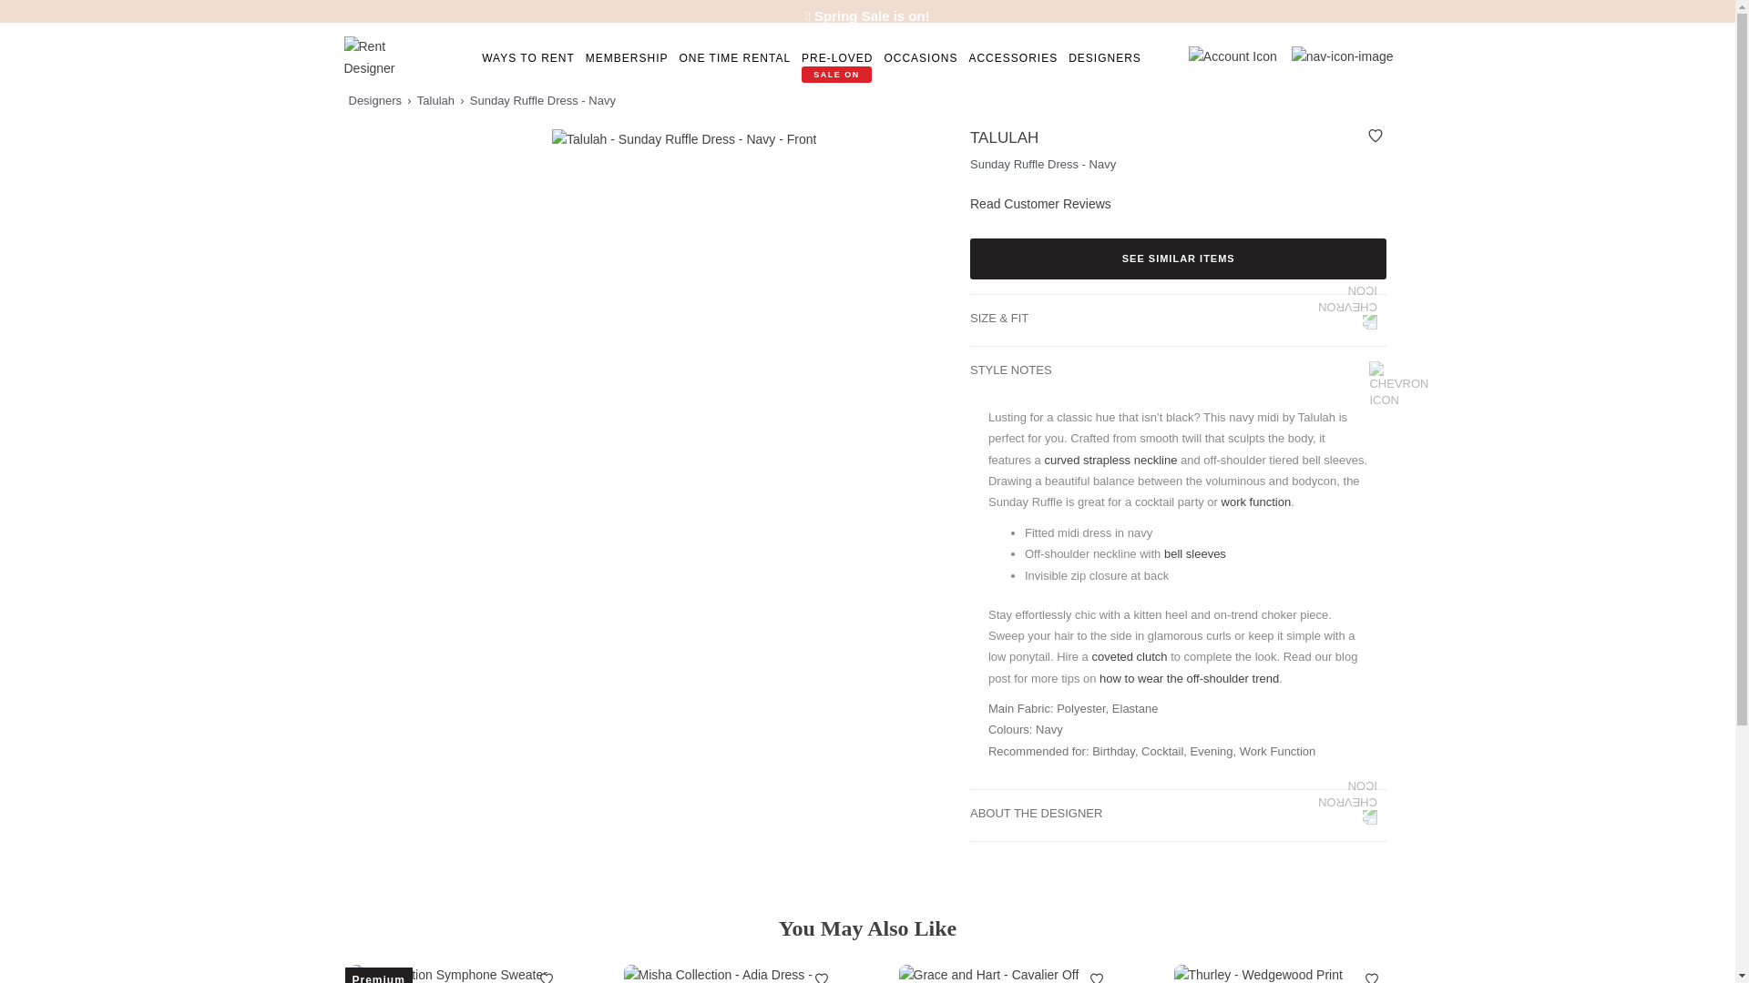 Image resolution: width=1749 pixels, height=983 pixels. I want to click on MEMBERSHIP, so click(627, 58).